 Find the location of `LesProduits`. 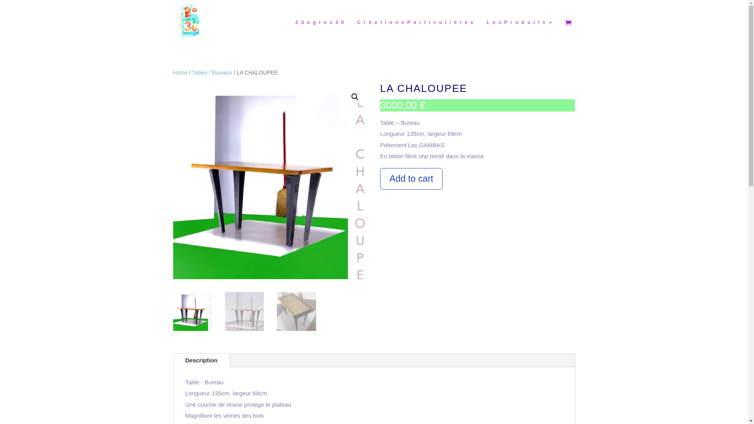

LesProduits is located at coordinates (522, 32).